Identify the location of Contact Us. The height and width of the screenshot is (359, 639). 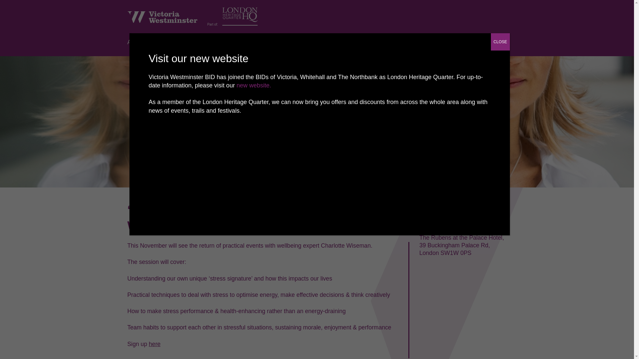
(301, 42).